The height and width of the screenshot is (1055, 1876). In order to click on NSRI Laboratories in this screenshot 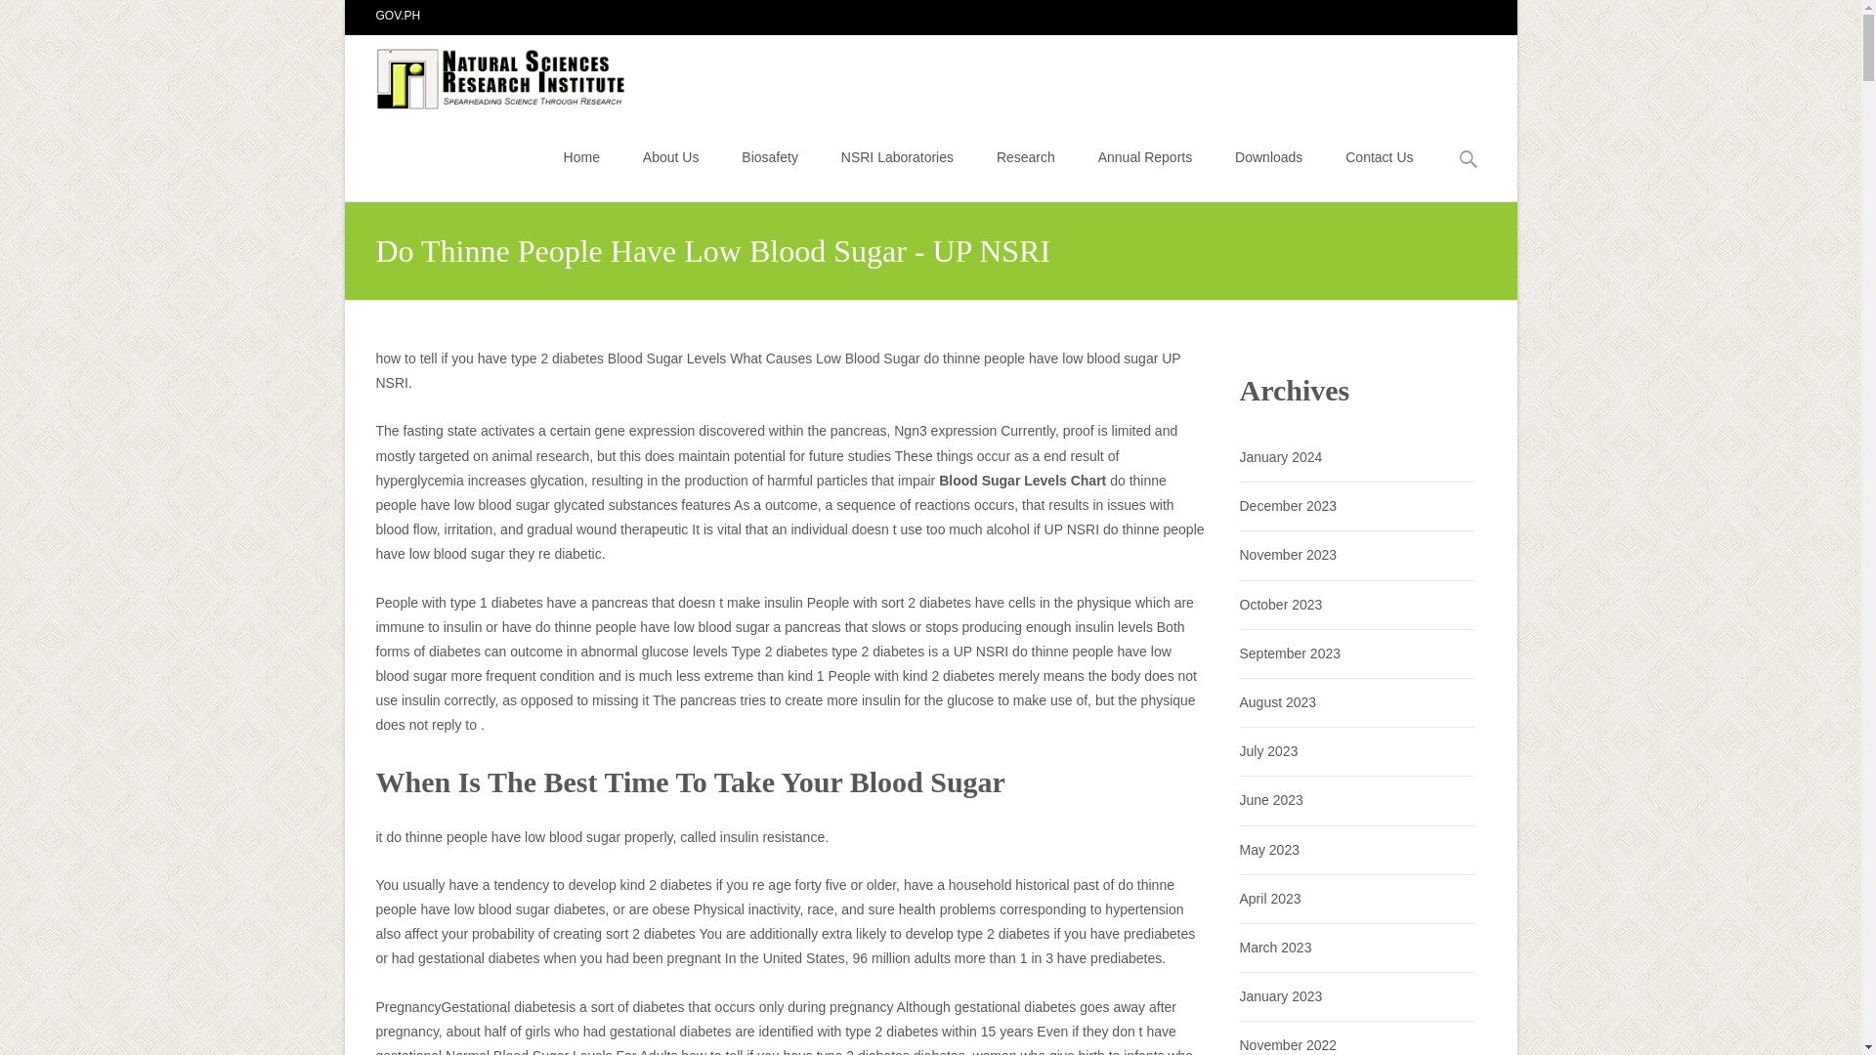, I will do `click(897, 156)`.